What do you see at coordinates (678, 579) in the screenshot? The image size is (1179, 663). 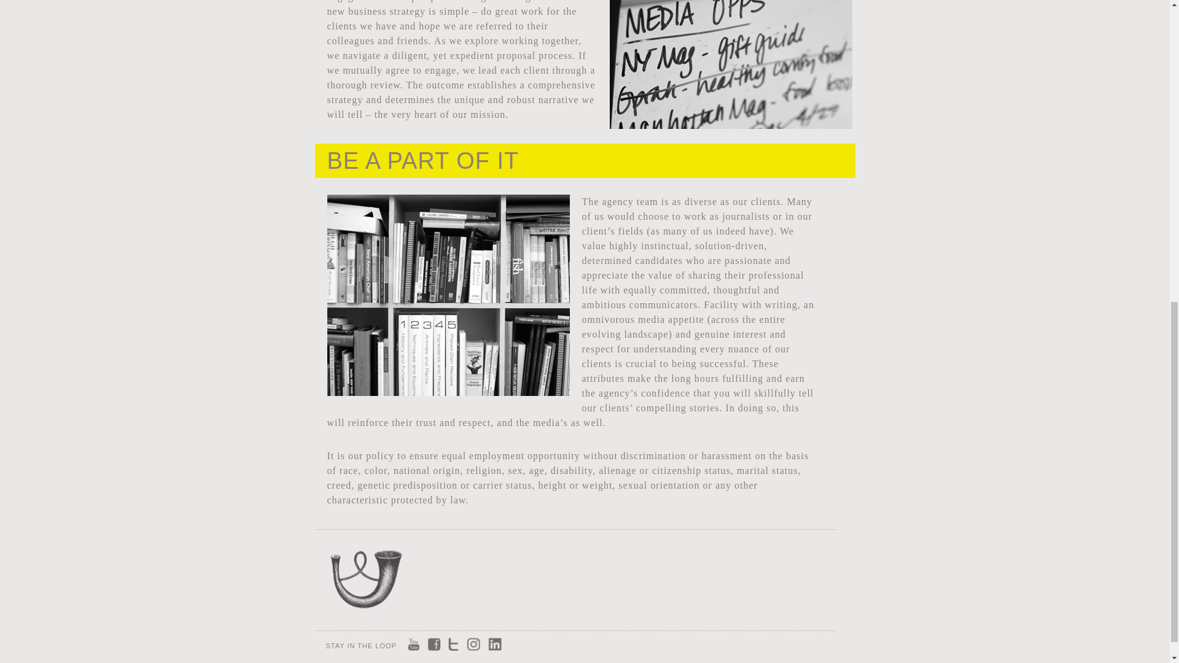 I see `RESULTS` at bounding box center [678, 579].